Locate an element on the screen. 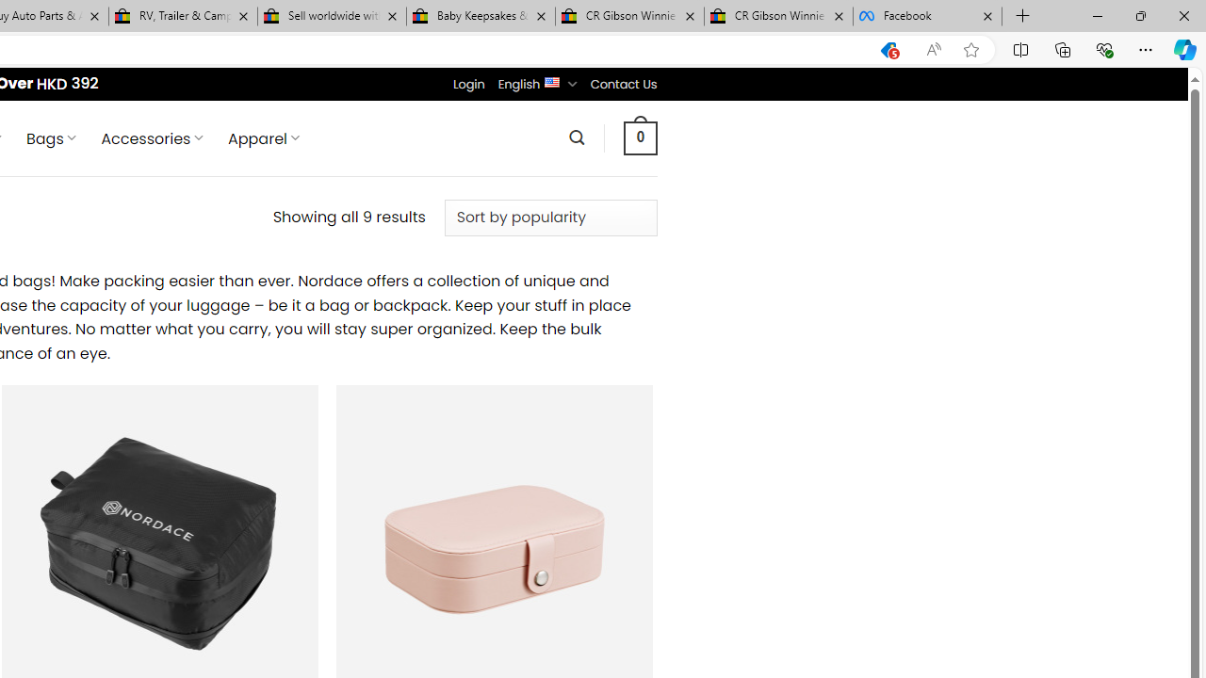 This screenshot has width=1206, height=678. Close tab is located at coordinates (987, 15).